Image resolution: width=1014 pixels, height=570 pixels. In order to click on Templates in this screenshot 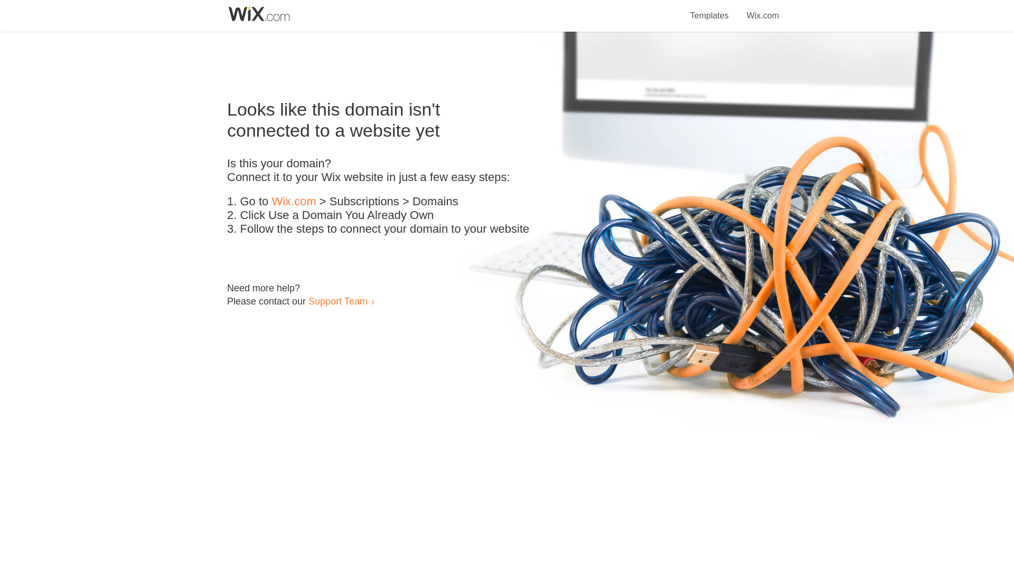, I will do `click(710, 9)`.